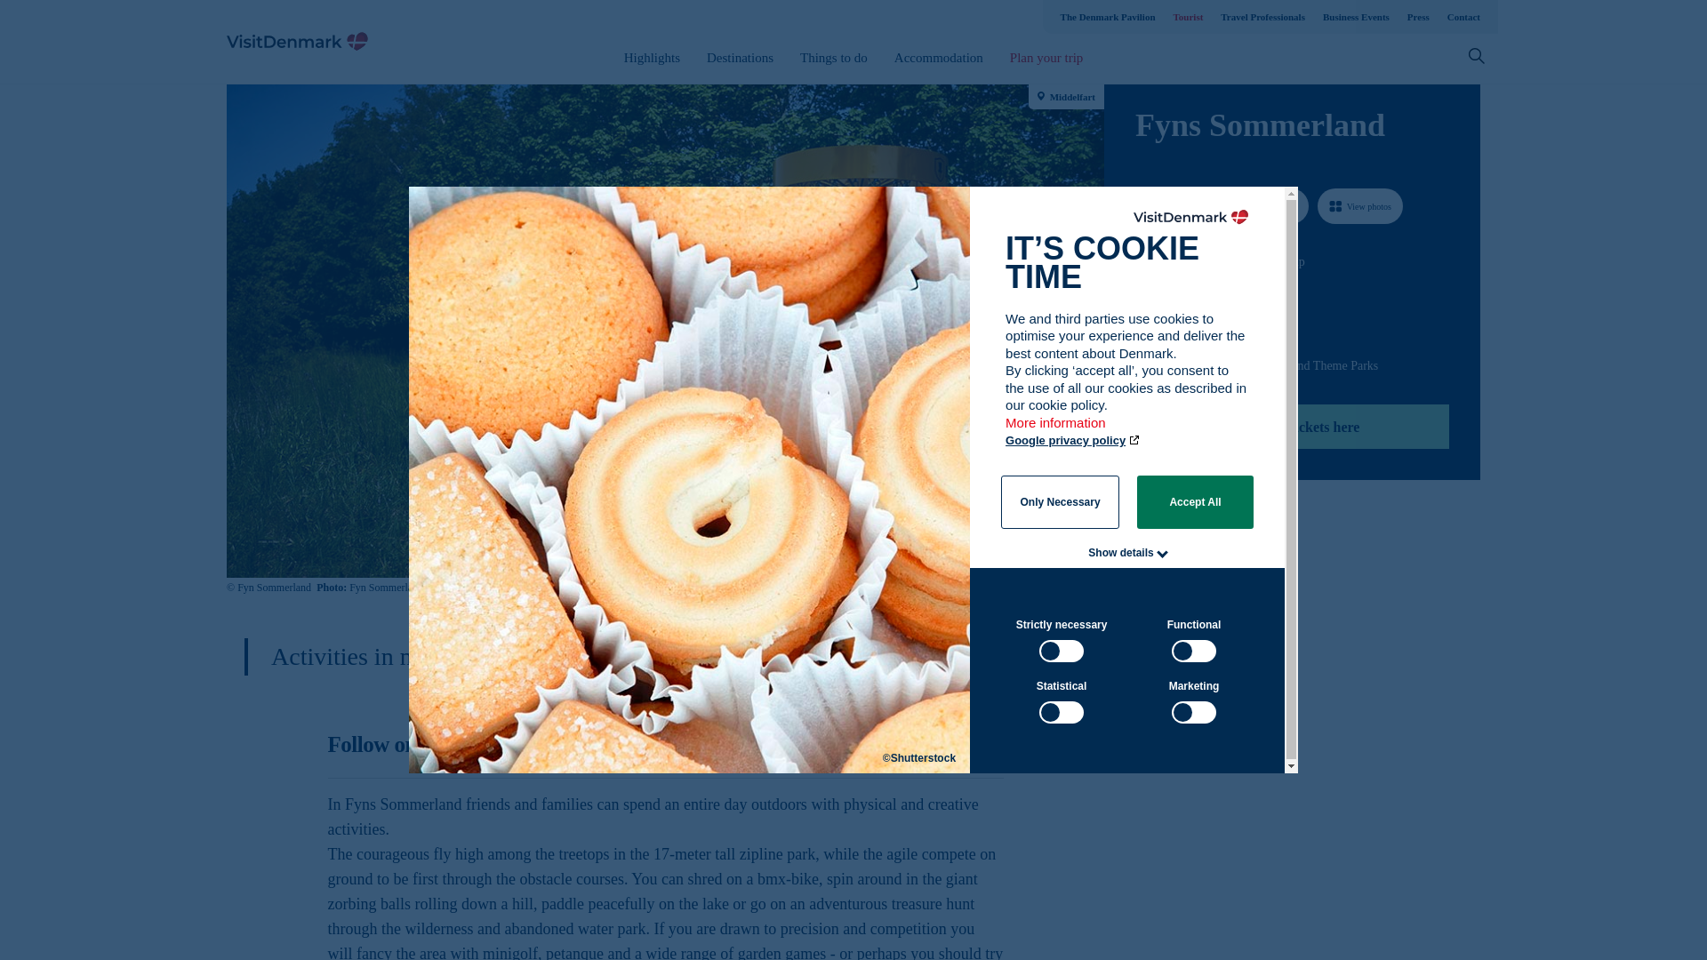 Image resolution: width=1707 pixels, height=960 pixels. I want to click on Show details, so click(1120, 552).